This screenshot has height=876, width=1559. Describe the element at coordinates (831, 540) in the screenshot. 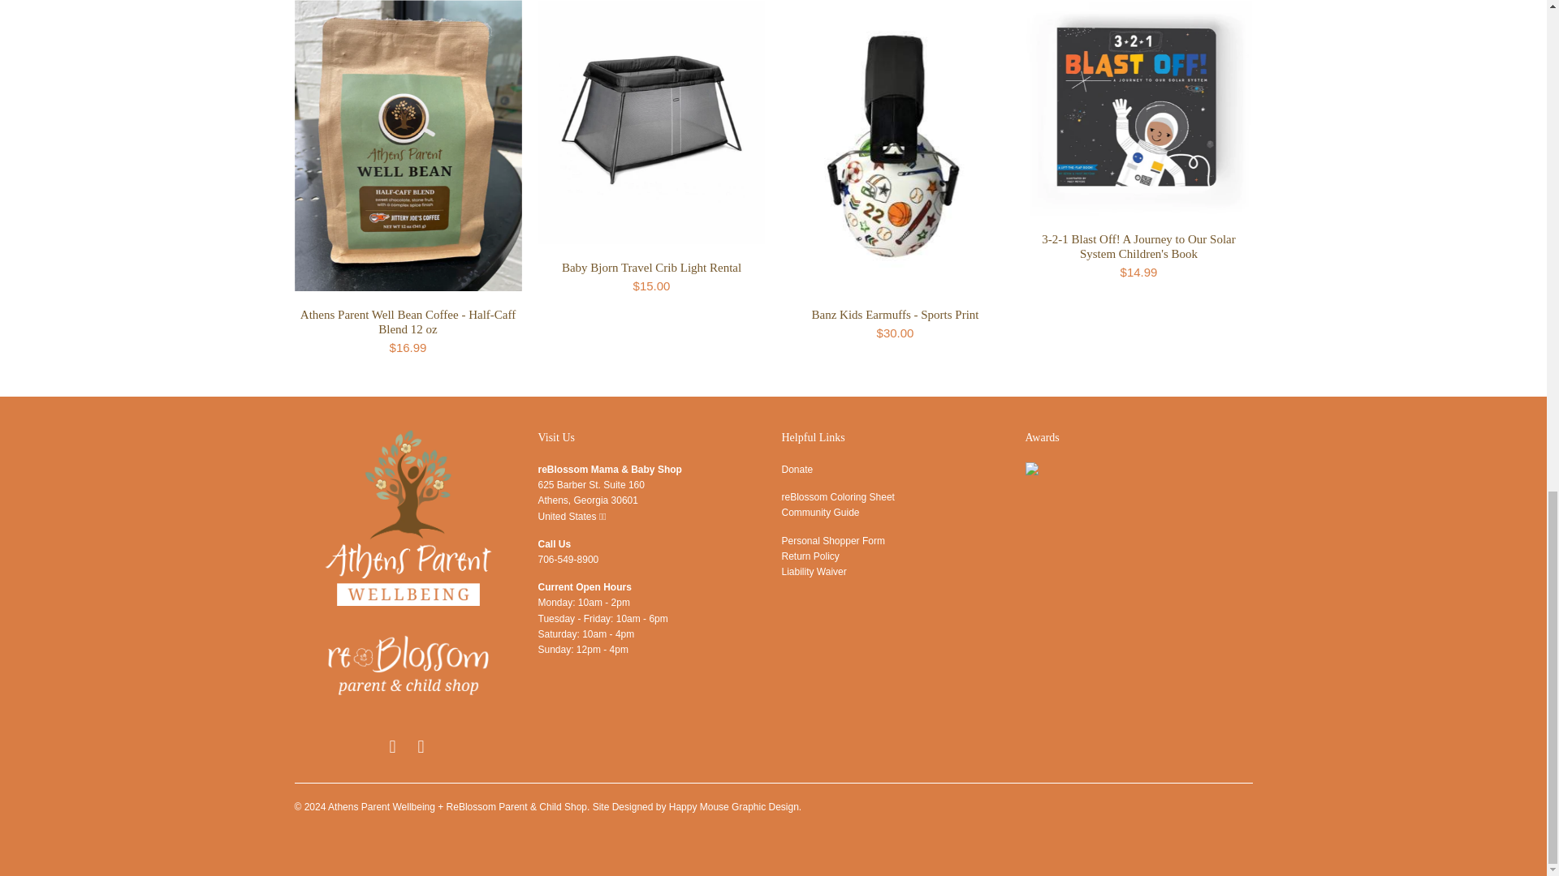

I see `Personal Shopper` at that location.